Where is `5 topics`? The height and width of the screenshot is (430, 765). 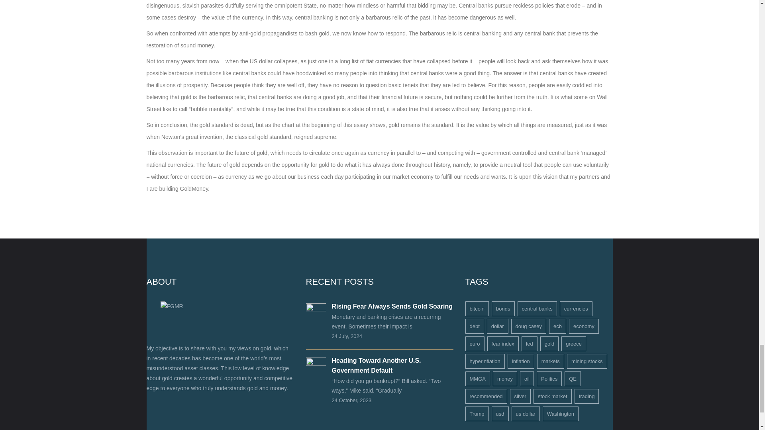
5 topics is located at coordinates (497, 326).